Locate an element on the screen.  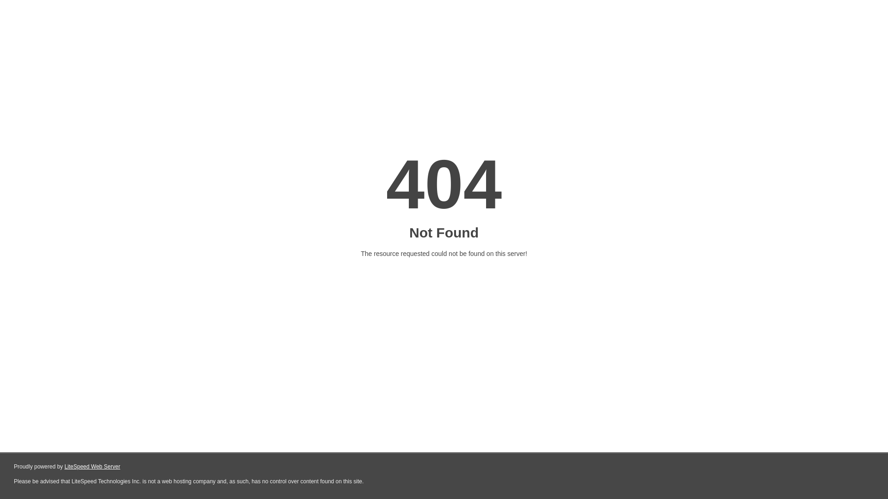
LiteSpeed Web Server is located at coordinates (92, 467).